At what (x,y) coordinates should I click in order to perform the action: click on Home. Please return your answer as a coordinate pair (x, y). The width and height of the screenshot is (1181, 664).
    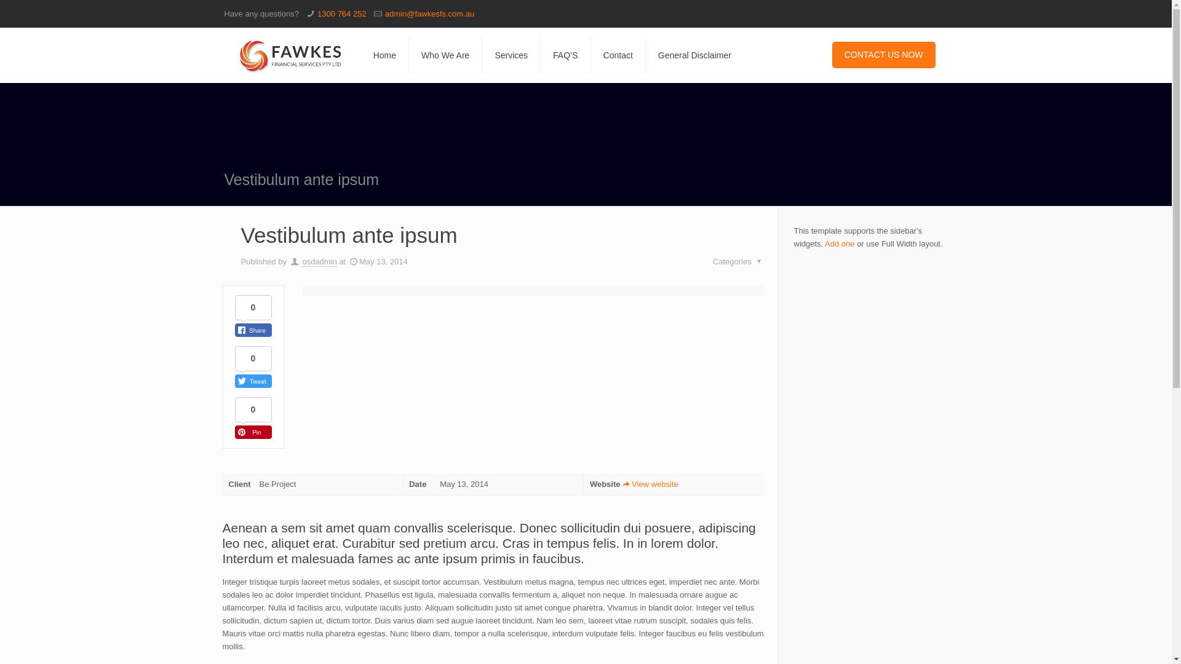
    Looking at the image, I should click on (830, 180).